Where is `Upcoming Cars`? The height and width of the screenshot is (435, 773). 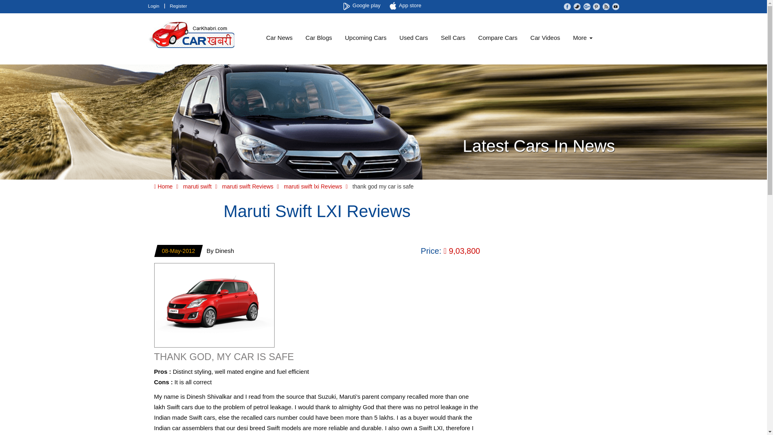
Upcoming Cars is located at coordinates (366, 38).